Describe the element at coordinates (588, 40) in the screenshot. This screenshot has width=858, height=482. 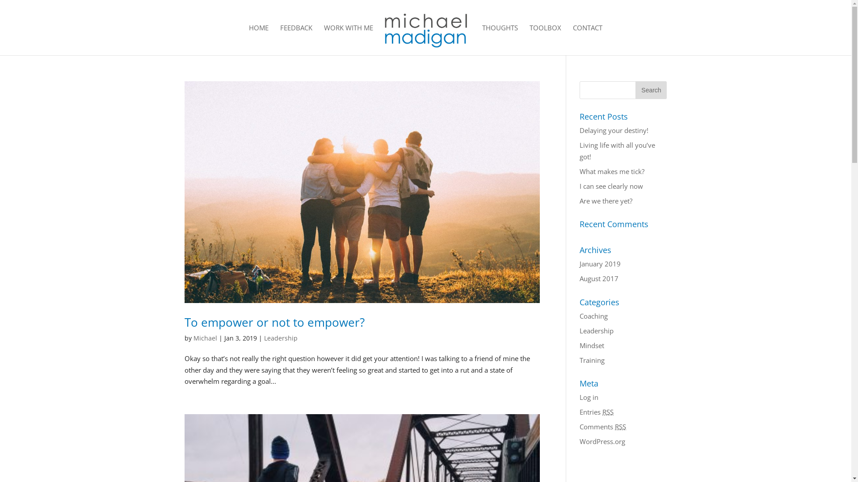
I see `CONTACT` at that location.